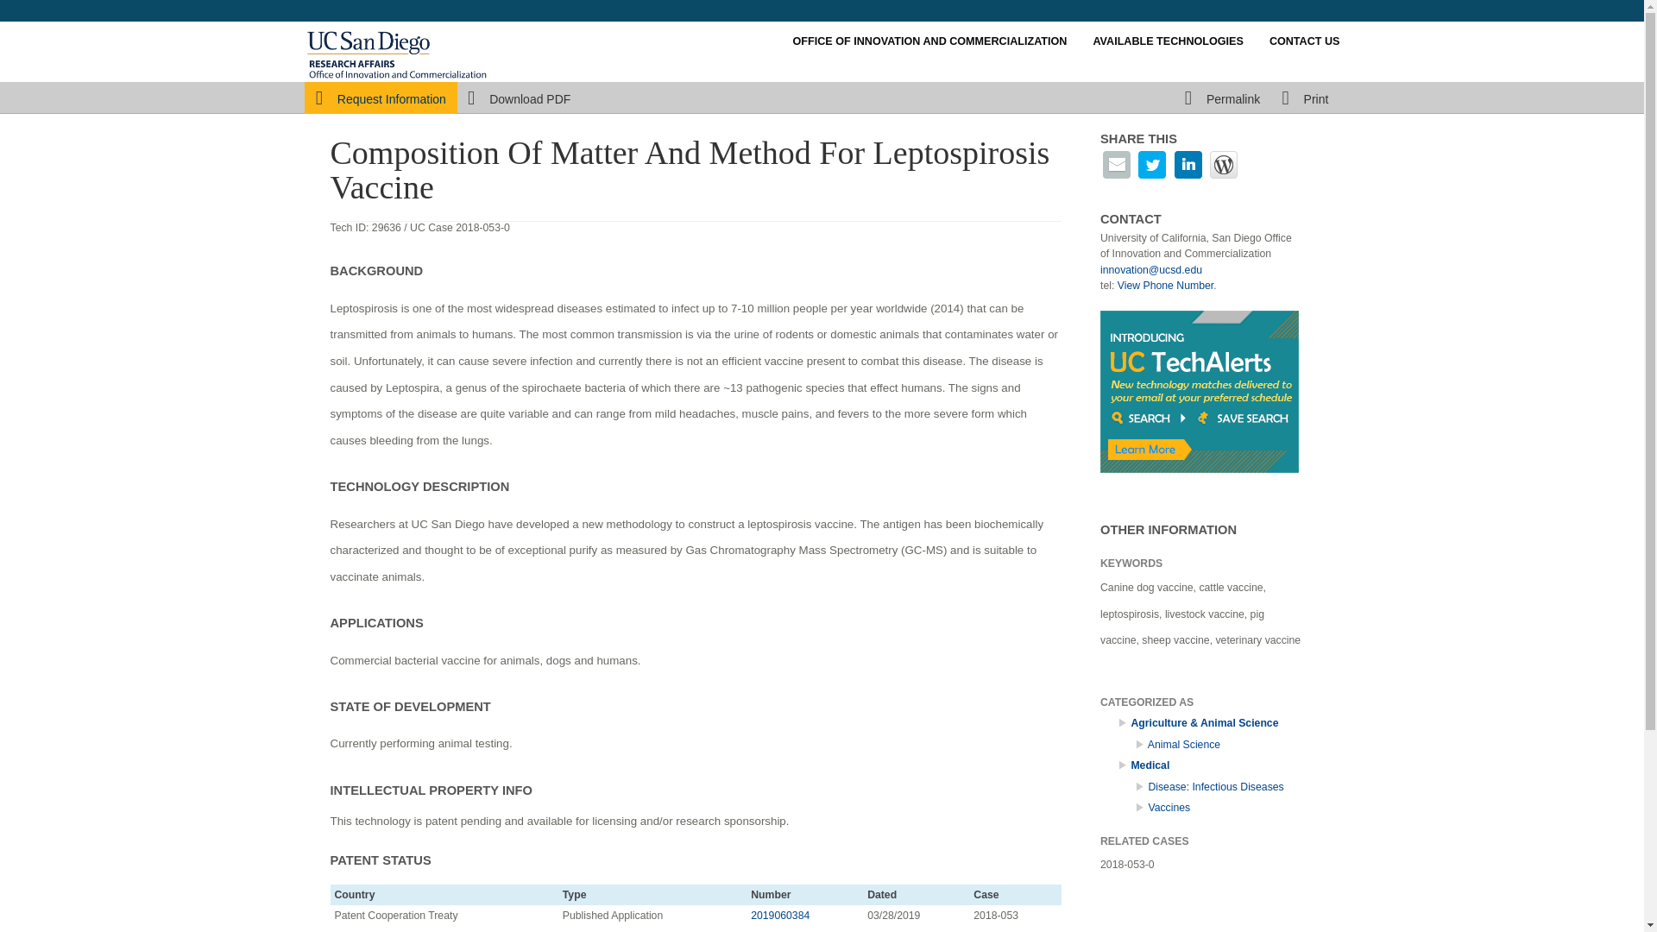  I want to click on Animal Science, so click(1184, 745).